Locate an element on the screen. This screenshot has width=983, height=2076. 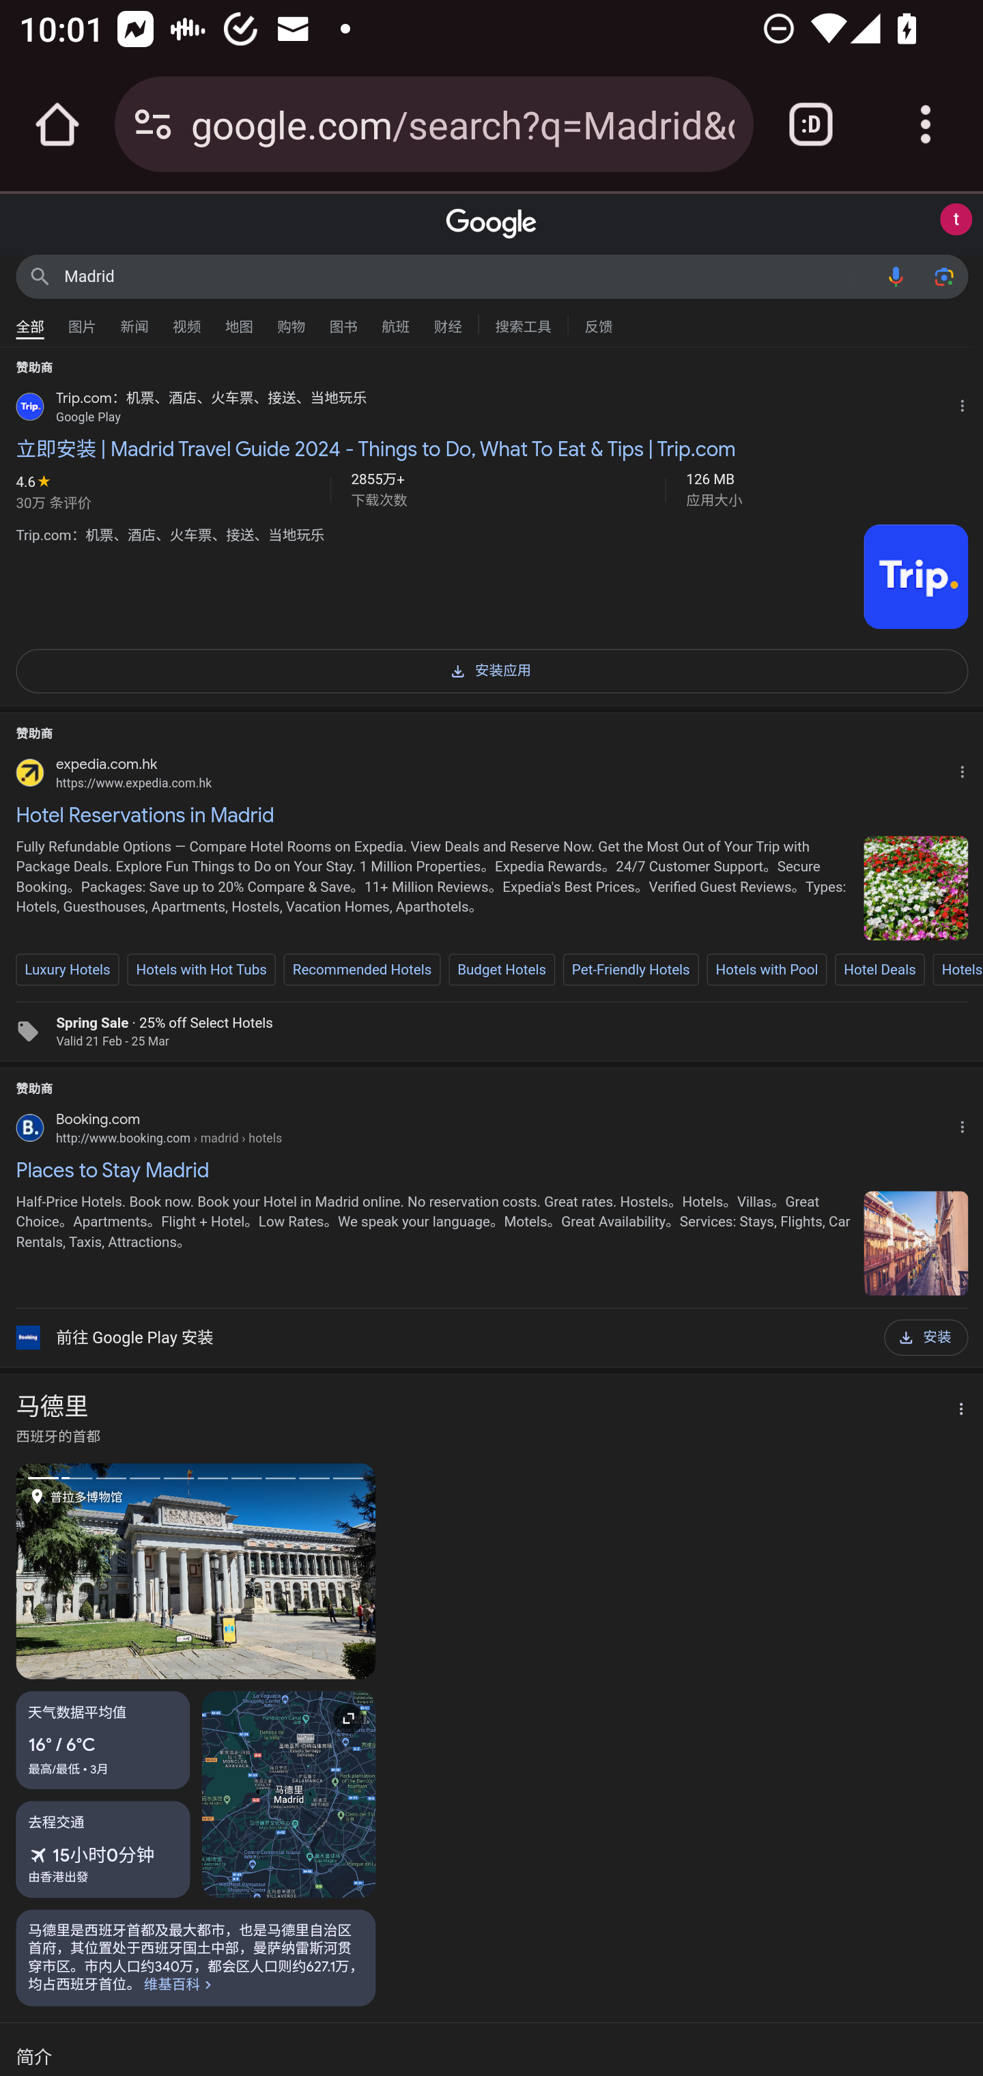
Pet-Friendly Hotels is located at coordinates (631, 970).